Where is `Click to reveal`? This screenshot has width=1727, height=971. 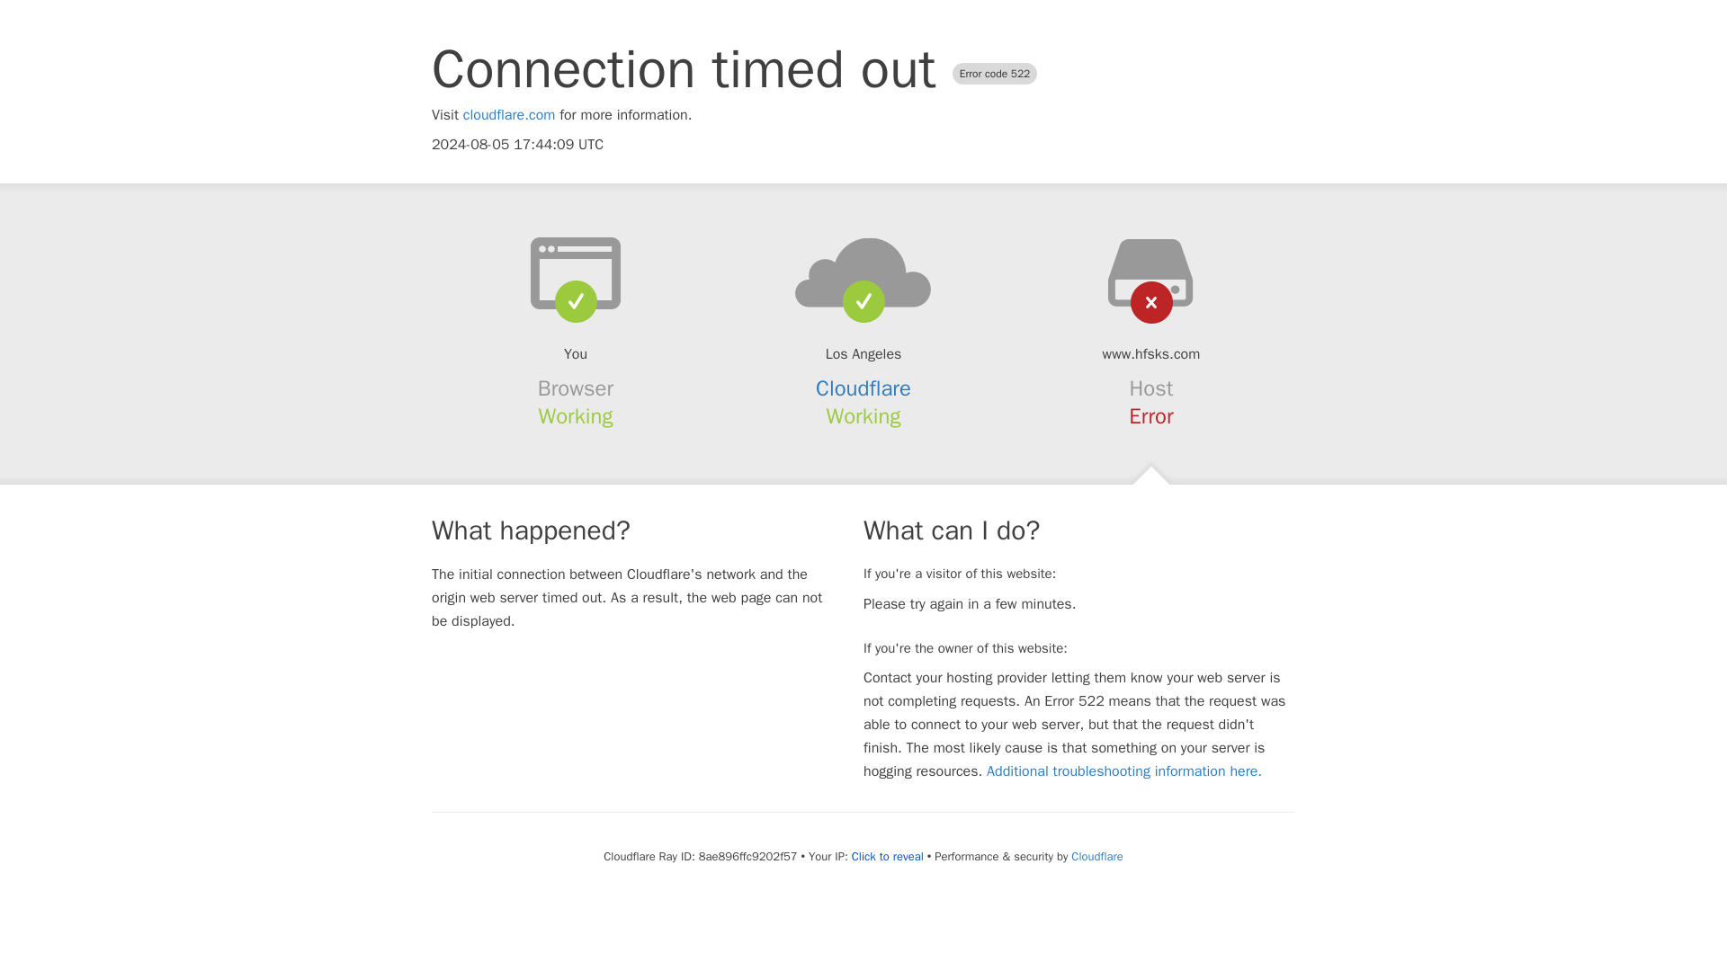 Click to reveal is located at coordinates (887, 856).